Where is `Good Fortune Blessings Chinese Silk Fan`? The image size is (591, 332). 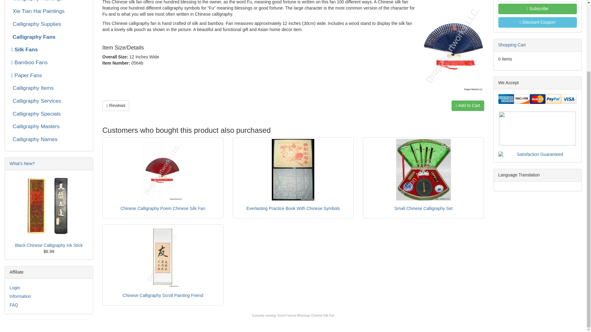 Good Fortune Blessings Chinese Silk Fan is located at coordinates (306, 315).